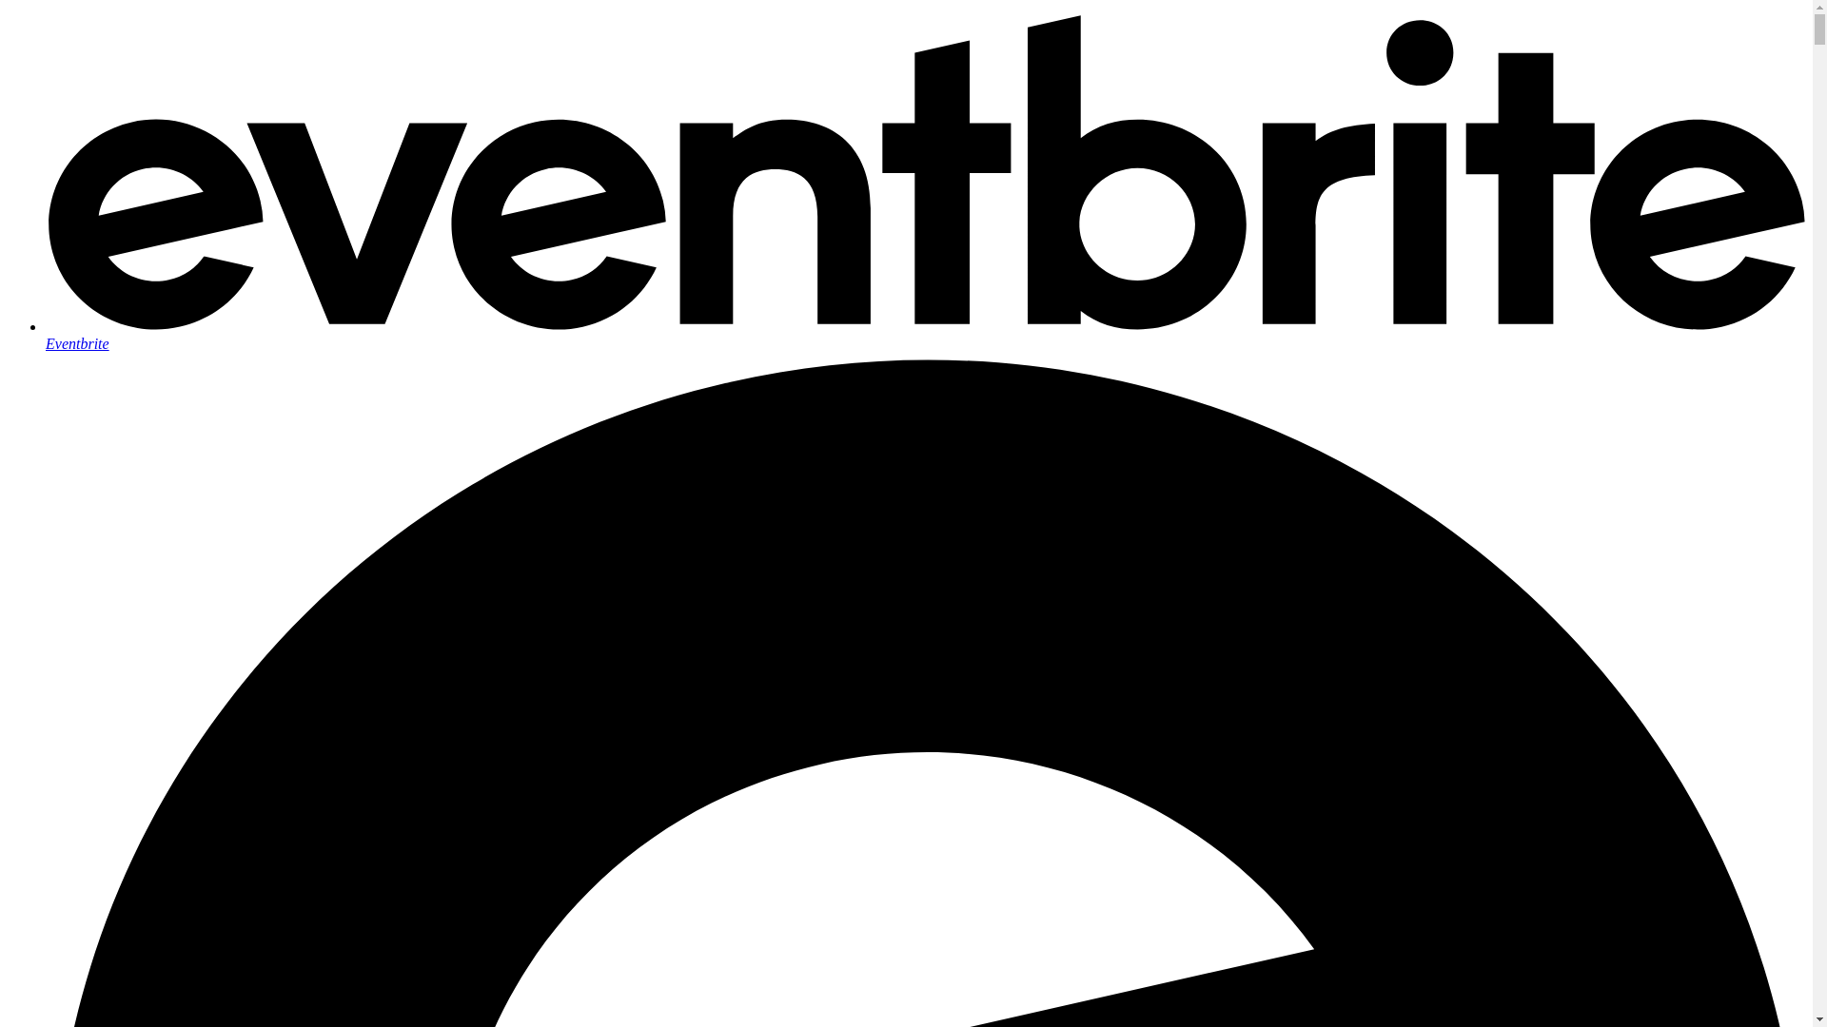  I want to click on Eventbrite, so click(925, 335).